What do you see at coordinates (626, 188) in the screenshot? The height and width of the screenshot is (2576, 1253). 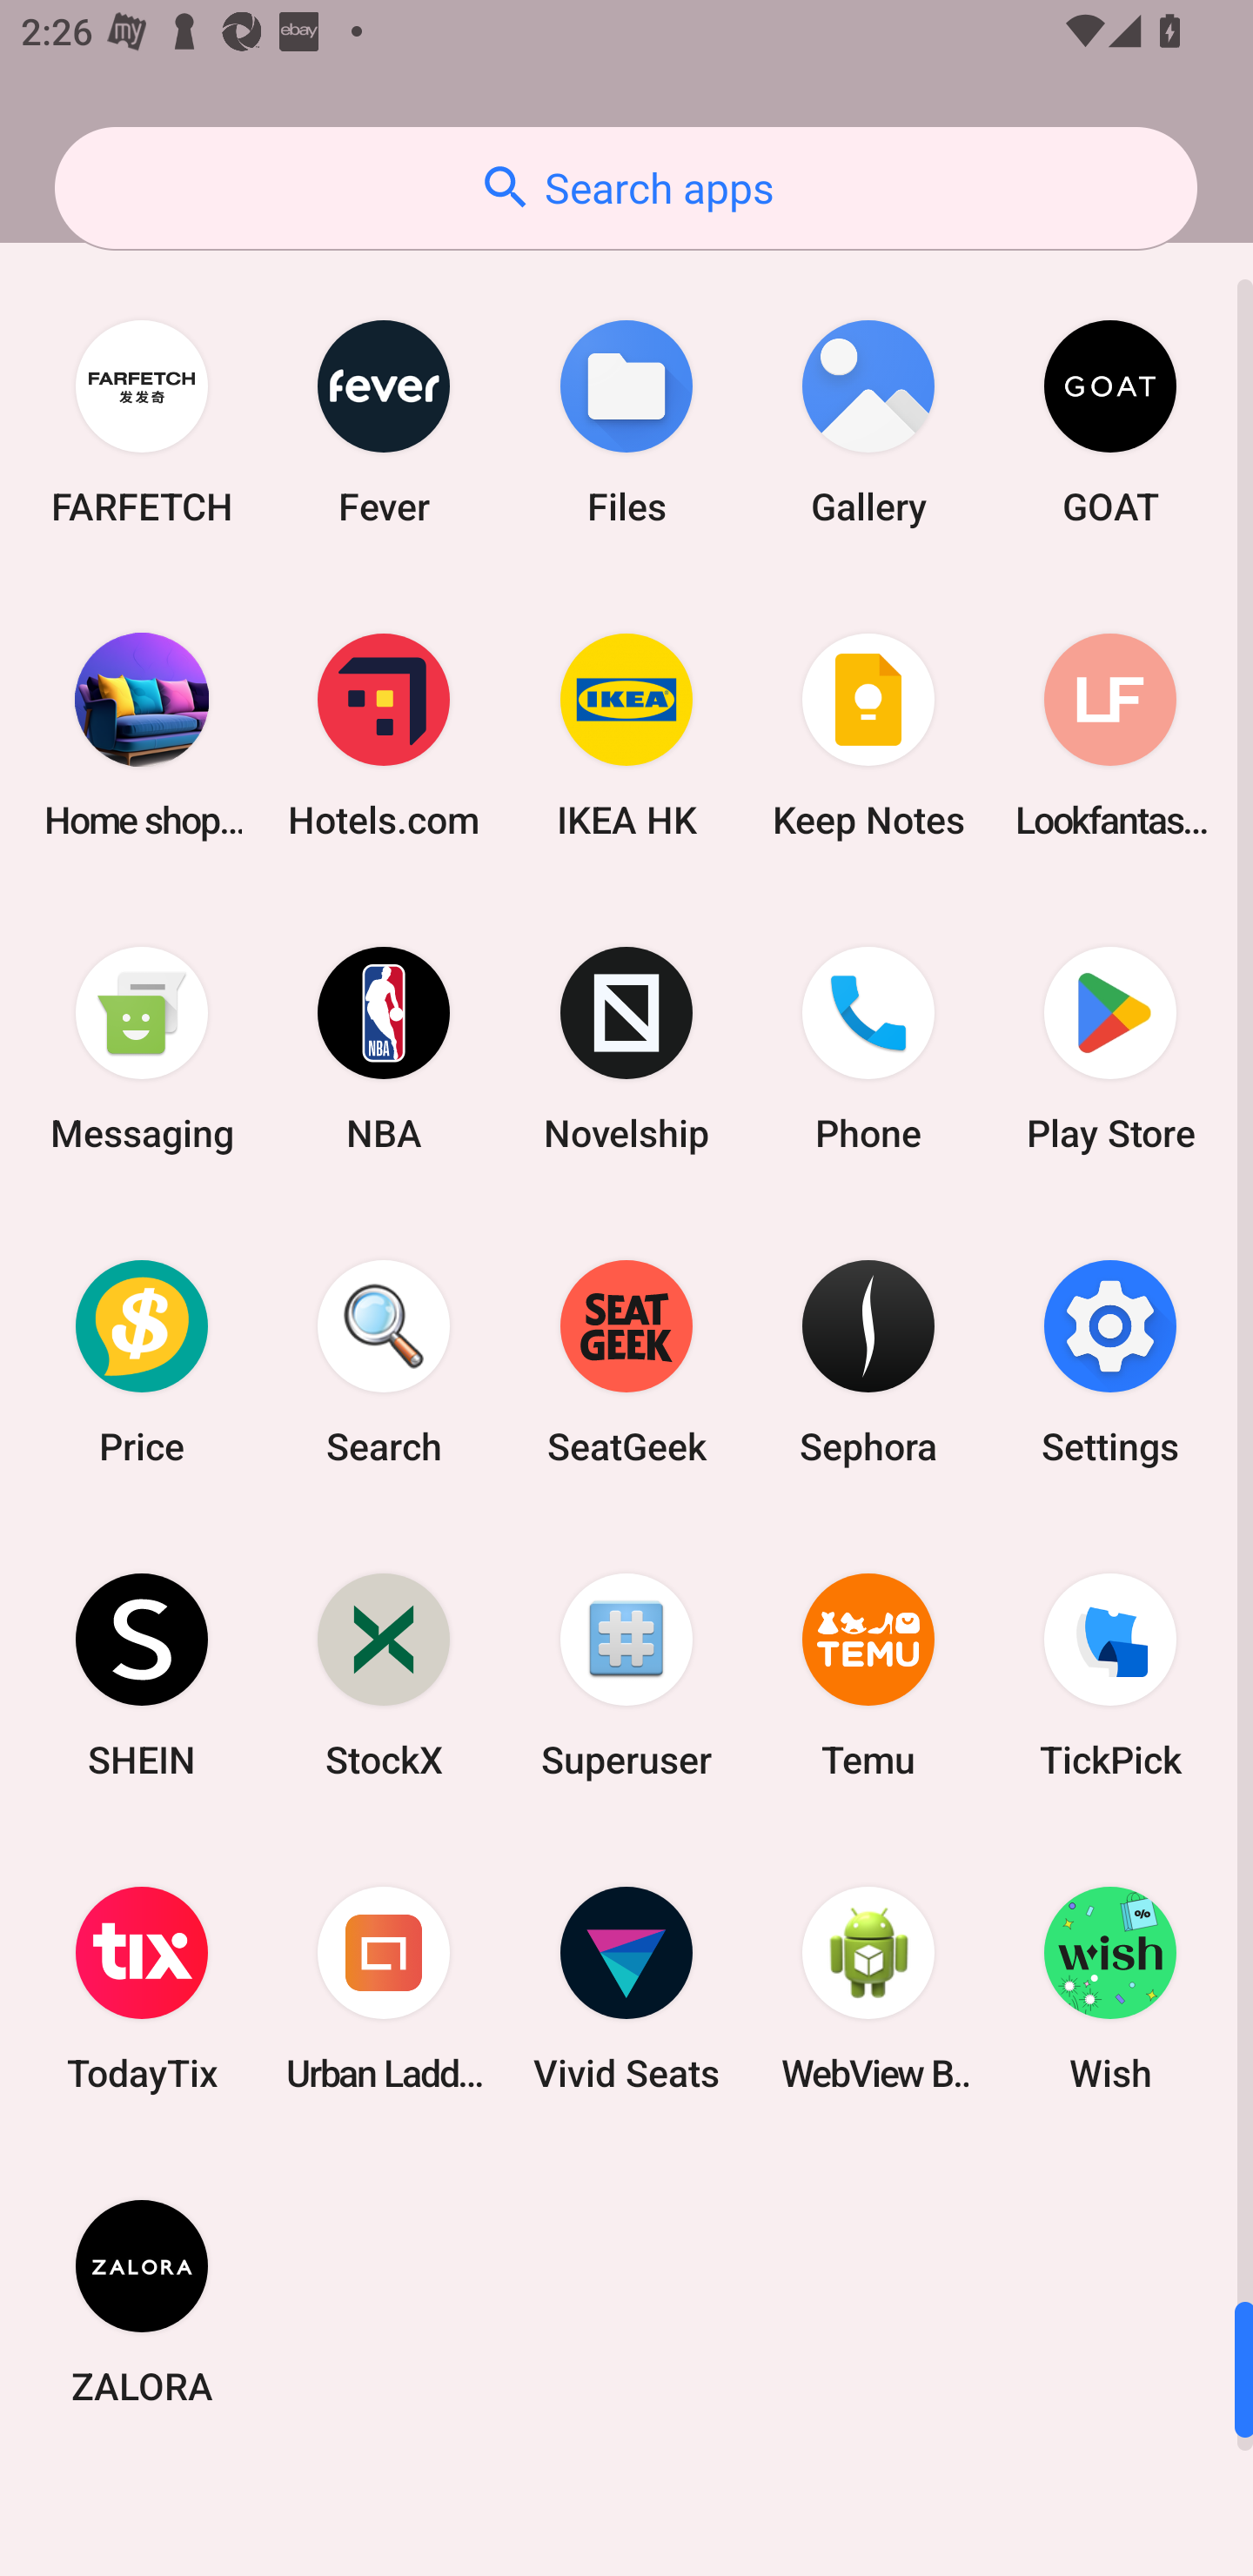 I see `  Search apps` at bounding box center [626, 188].